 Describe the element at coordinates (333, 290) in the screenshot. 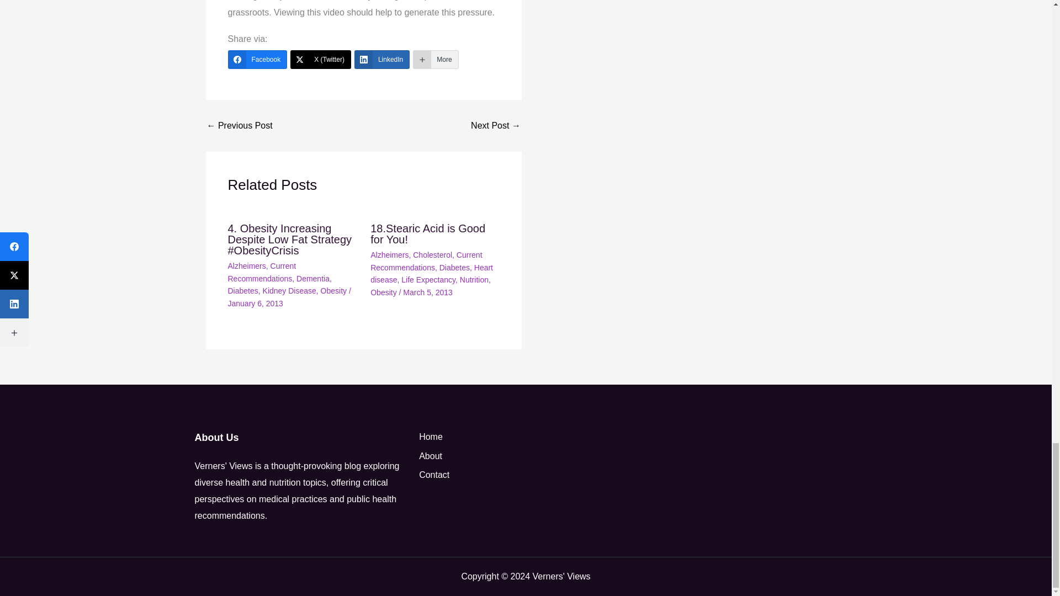

I see `Obesity` at that location.